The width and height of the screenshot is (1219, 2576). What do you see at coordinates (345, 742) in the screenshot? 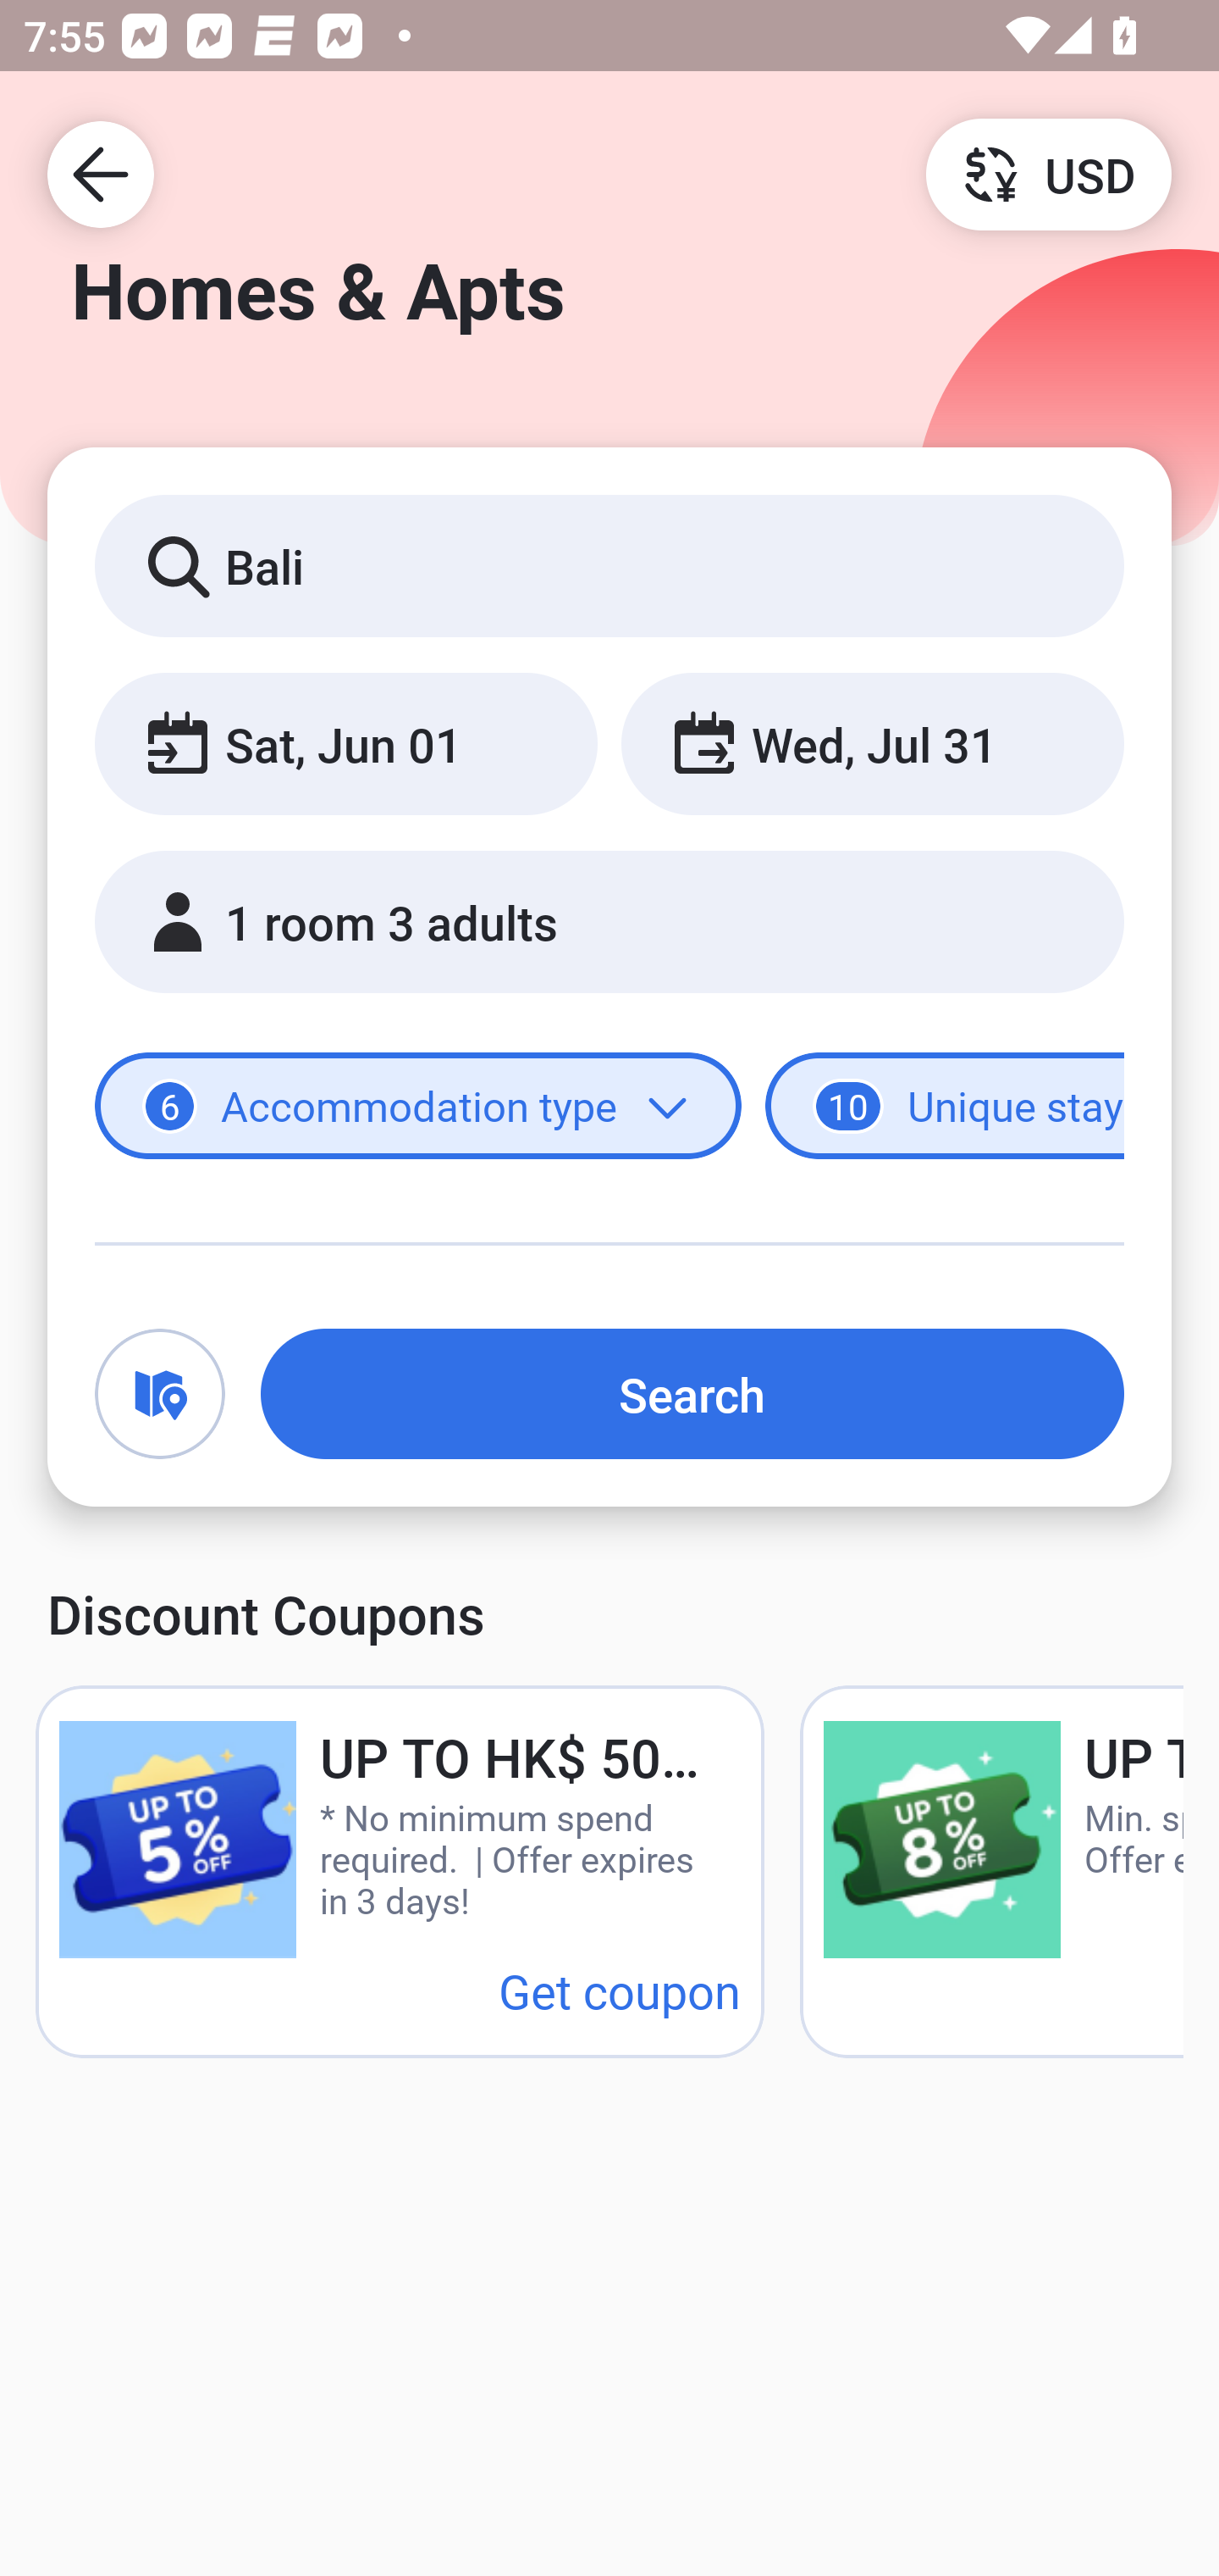
I see `Sat, Jun 01` at bounding box center [345, 742].